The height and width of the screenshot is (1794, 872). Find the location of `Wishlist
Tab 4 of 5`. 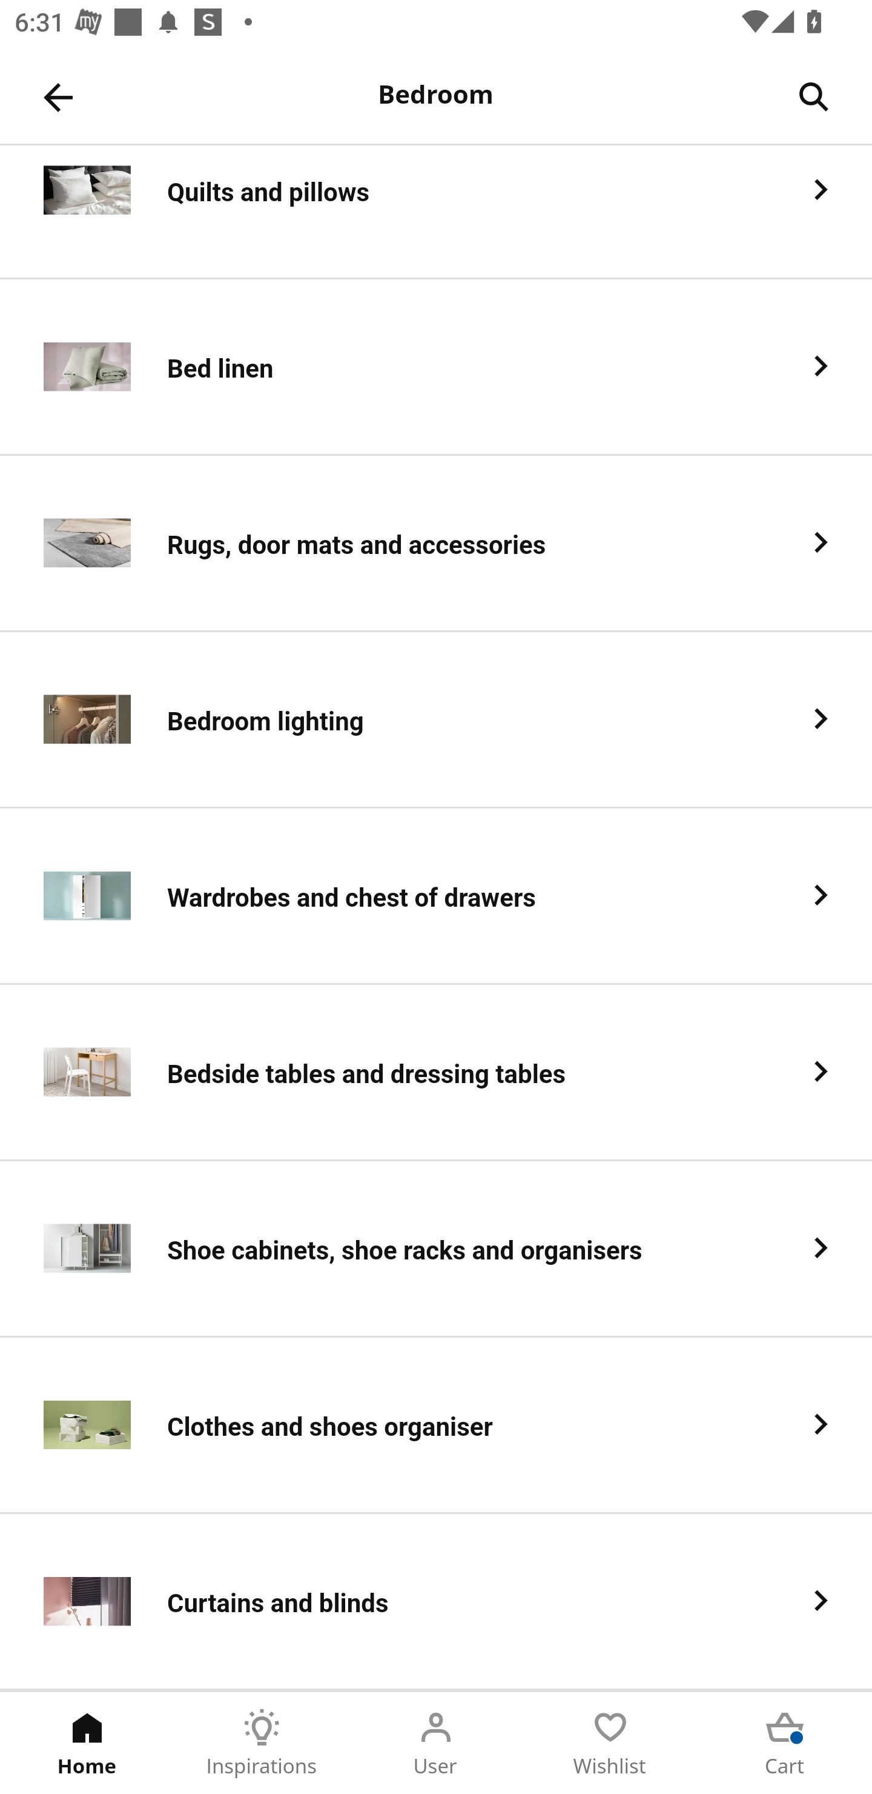

Wishlist
Tab 4 of 5 is located at coordinates (610, 1743).